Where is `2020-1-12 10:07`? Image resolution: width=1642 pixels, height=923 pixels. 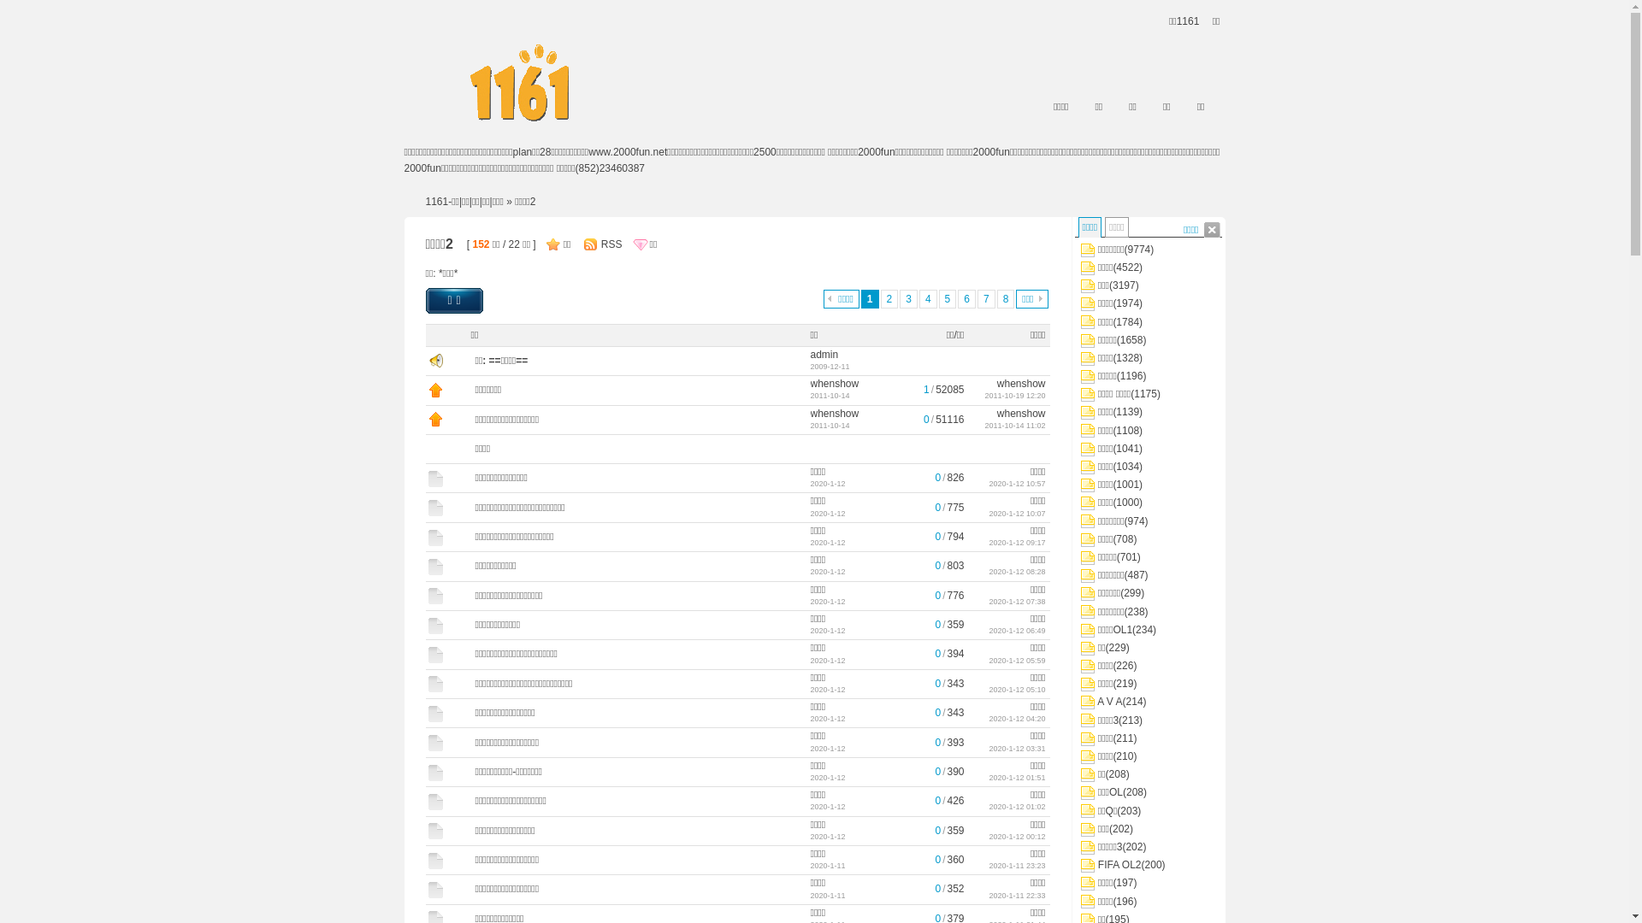
2020-1-12 10:07 is located at coordinates (1017, 514).